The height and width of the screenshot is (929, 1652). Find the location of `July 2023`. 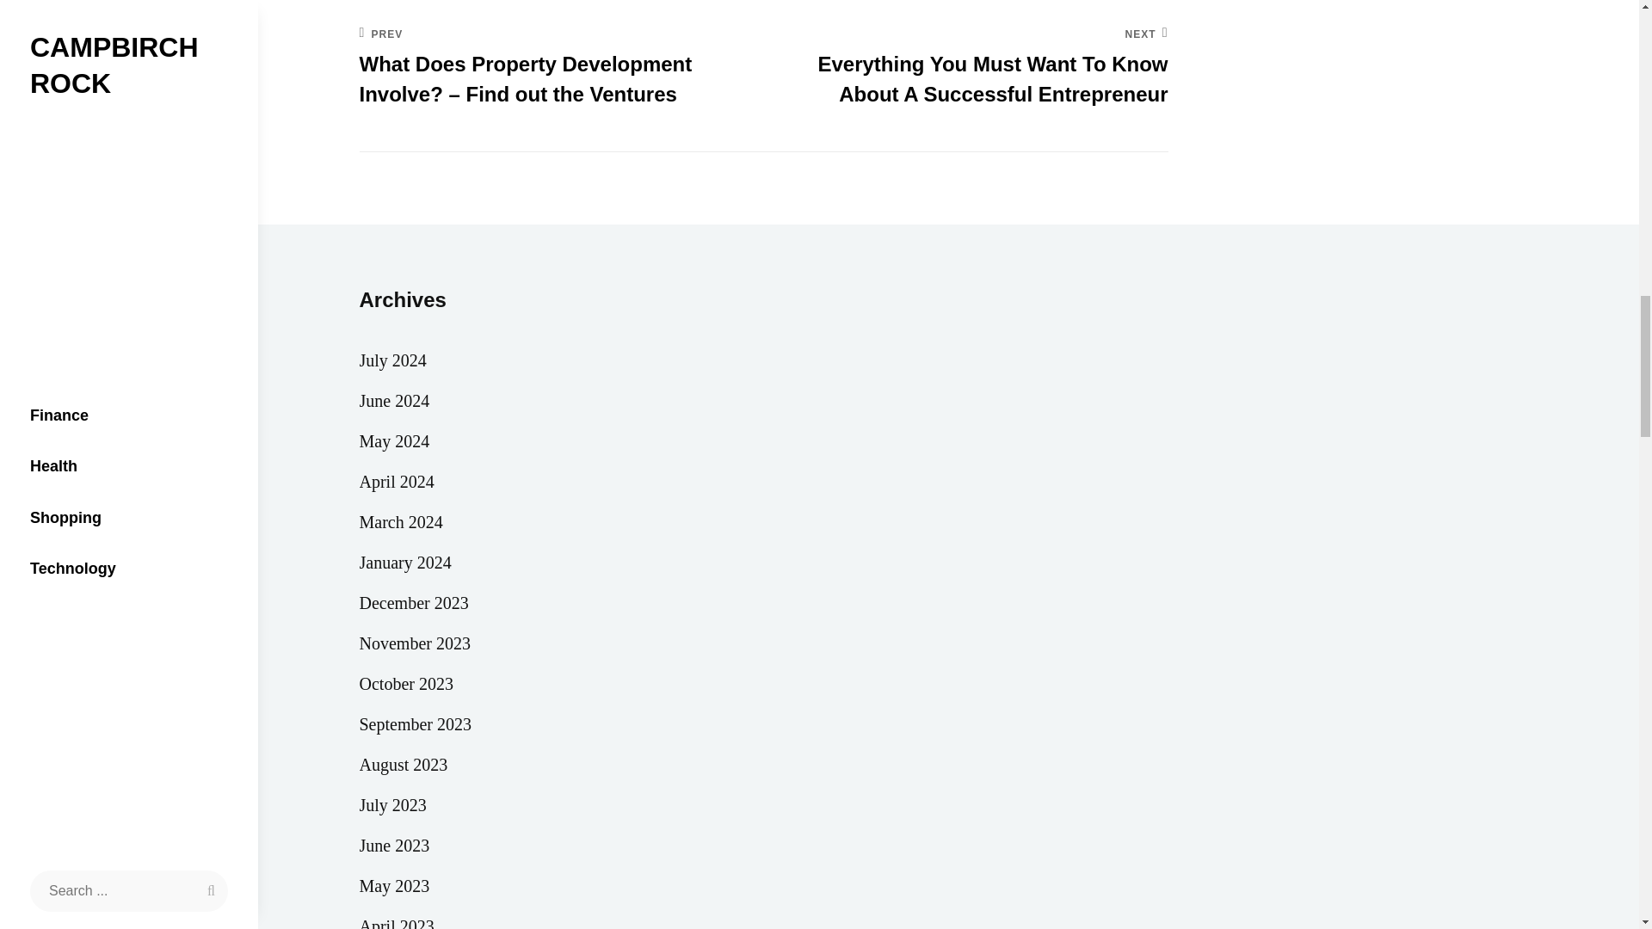

July 2023 is located at coordinates (392, 804).